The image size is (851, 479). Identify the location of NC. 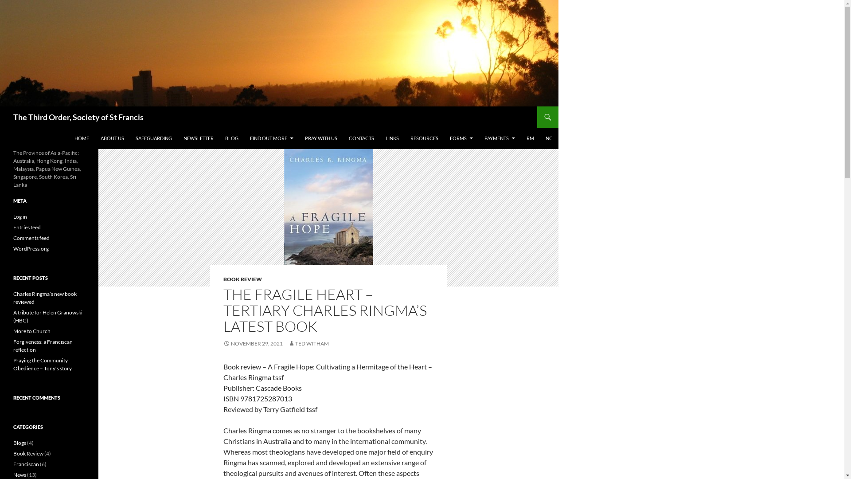
(549, 138).